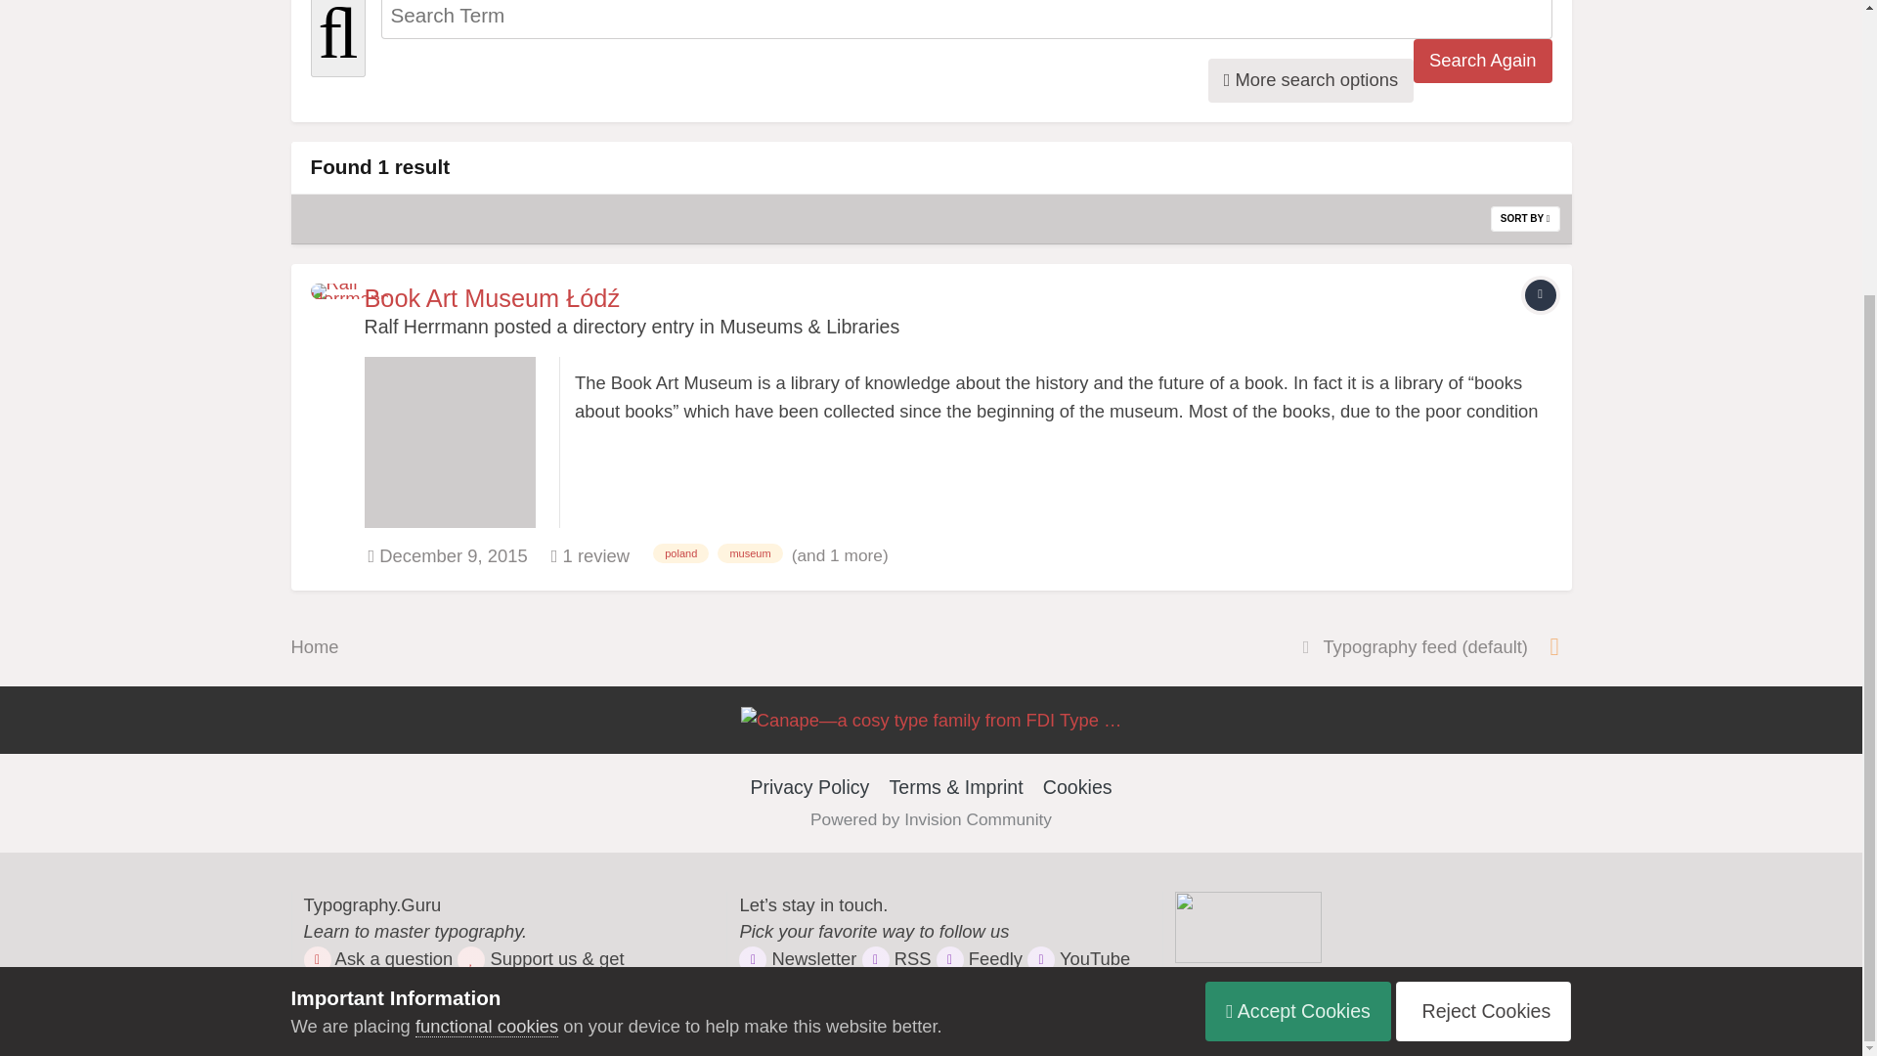 The image size is (1877, 1056). I want to click on Invision Community, so click(931, 819).